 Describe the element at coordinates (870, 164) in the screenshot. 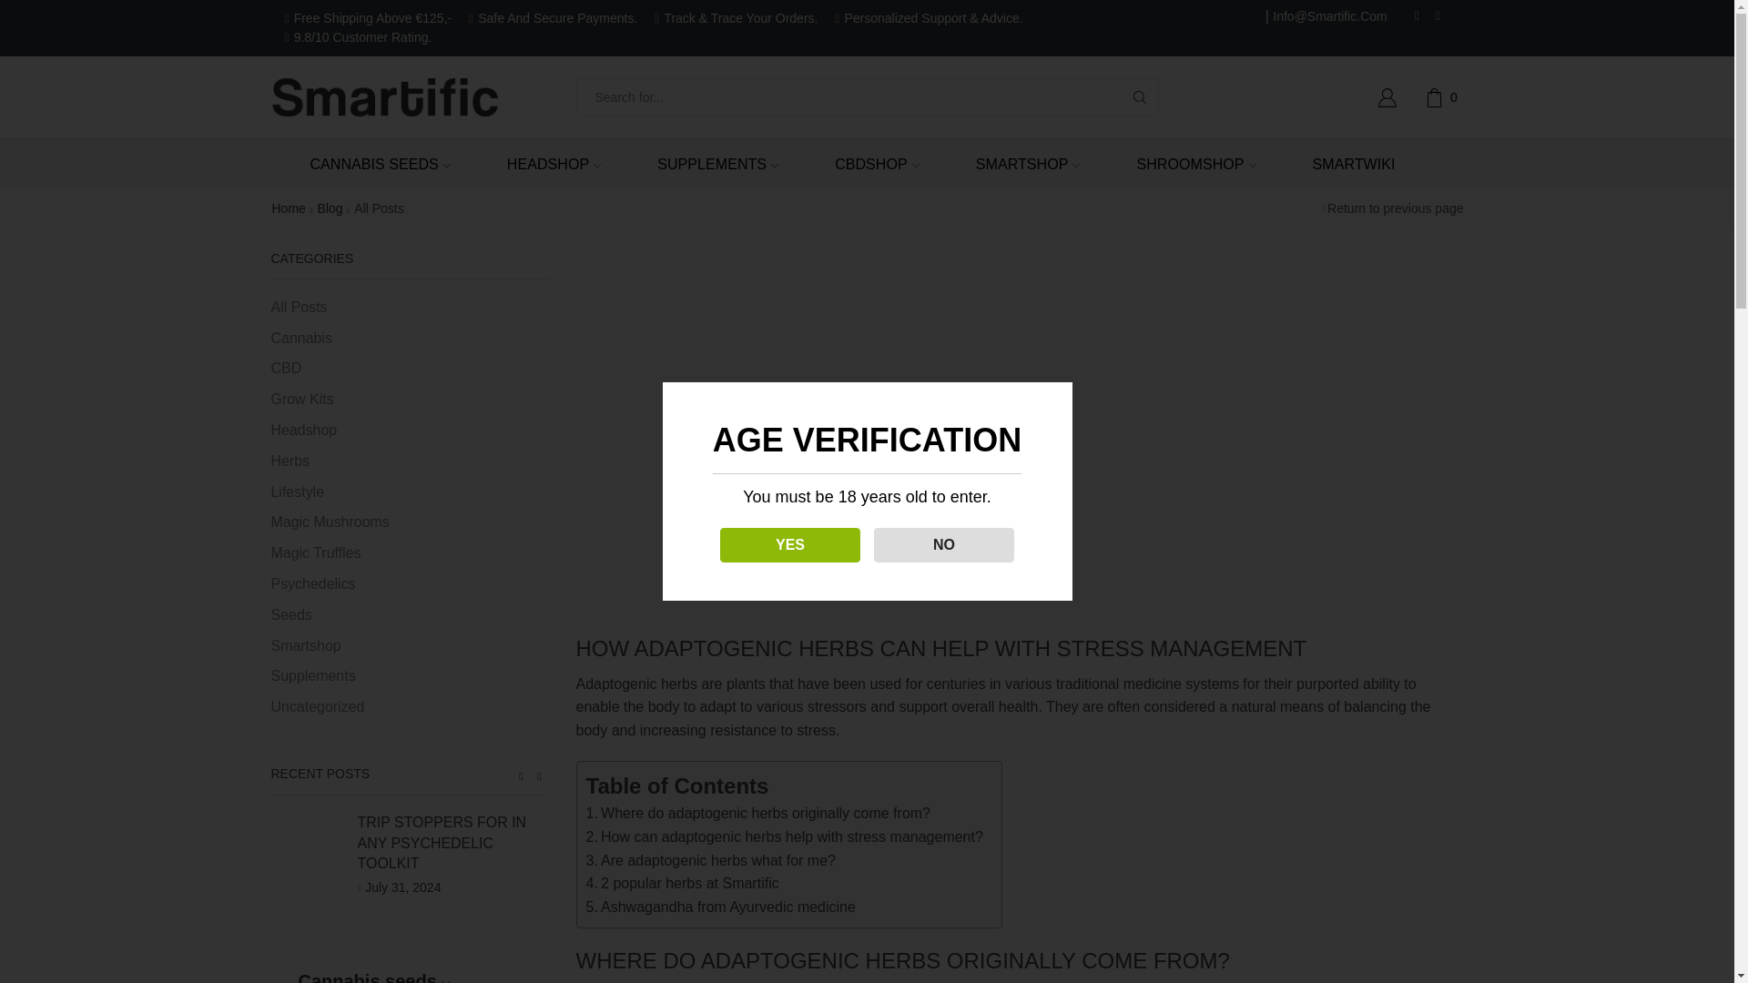

I see `CBDSHOP` at that location.